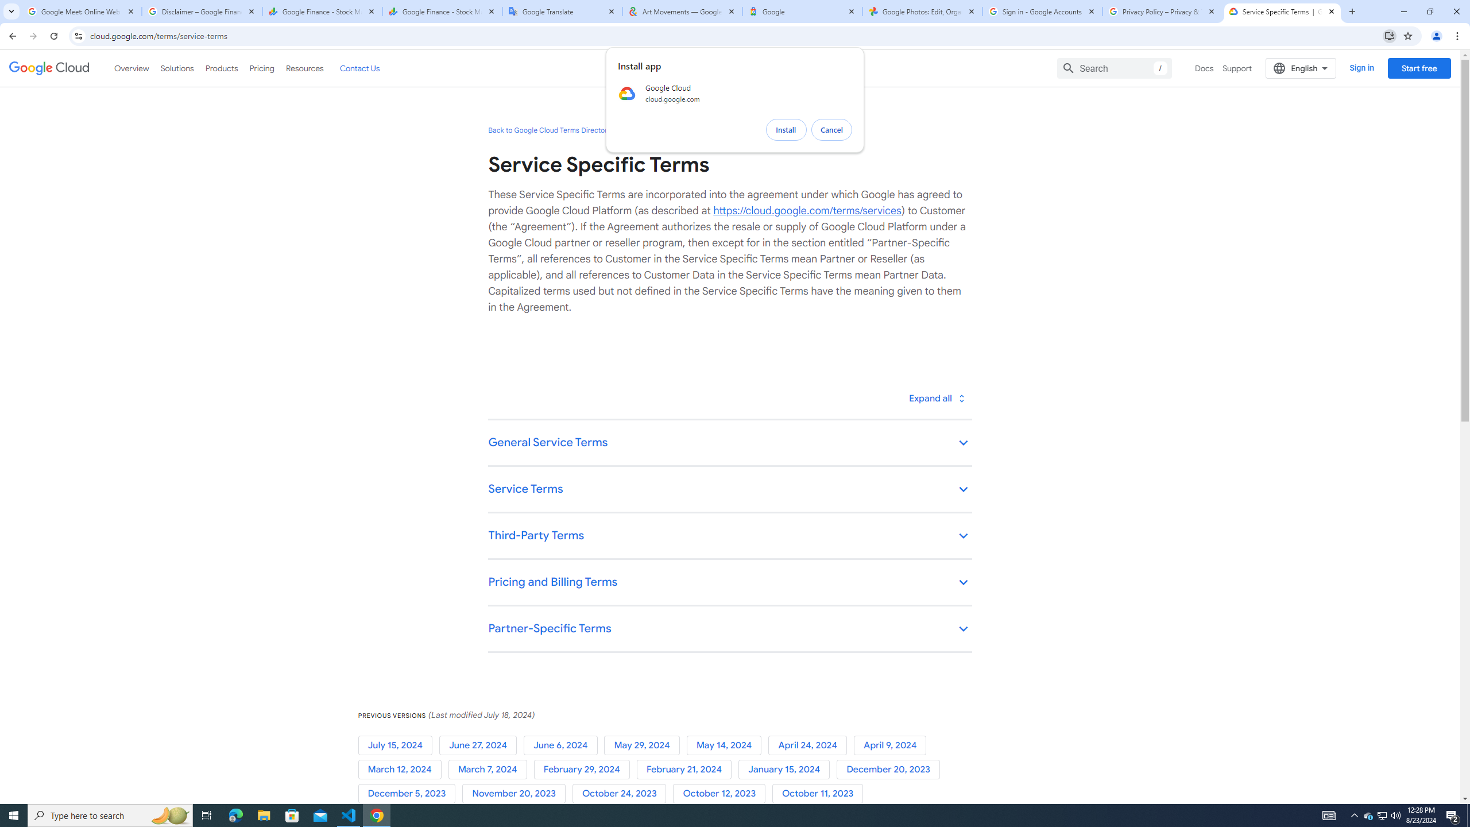 The image size is (1470, 827). Describe the element at coordinates (1419, 68) in the screenshot. I see `Start free` at that location.